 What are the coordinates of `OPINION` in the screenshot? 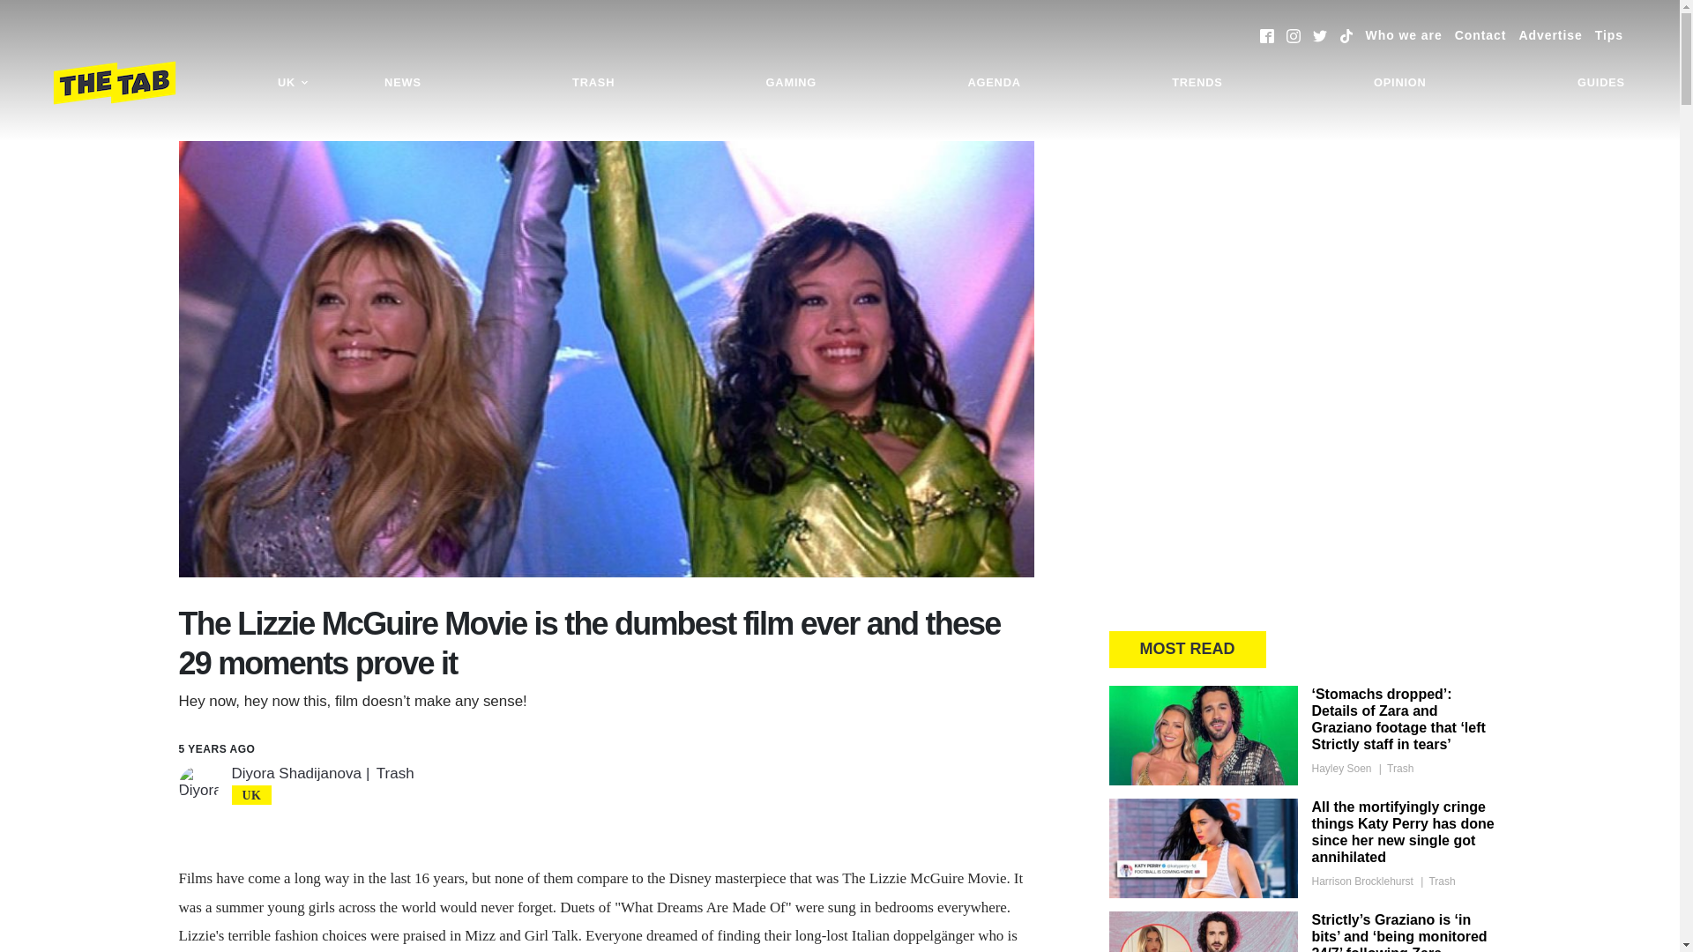 It's located at (1400, 83).